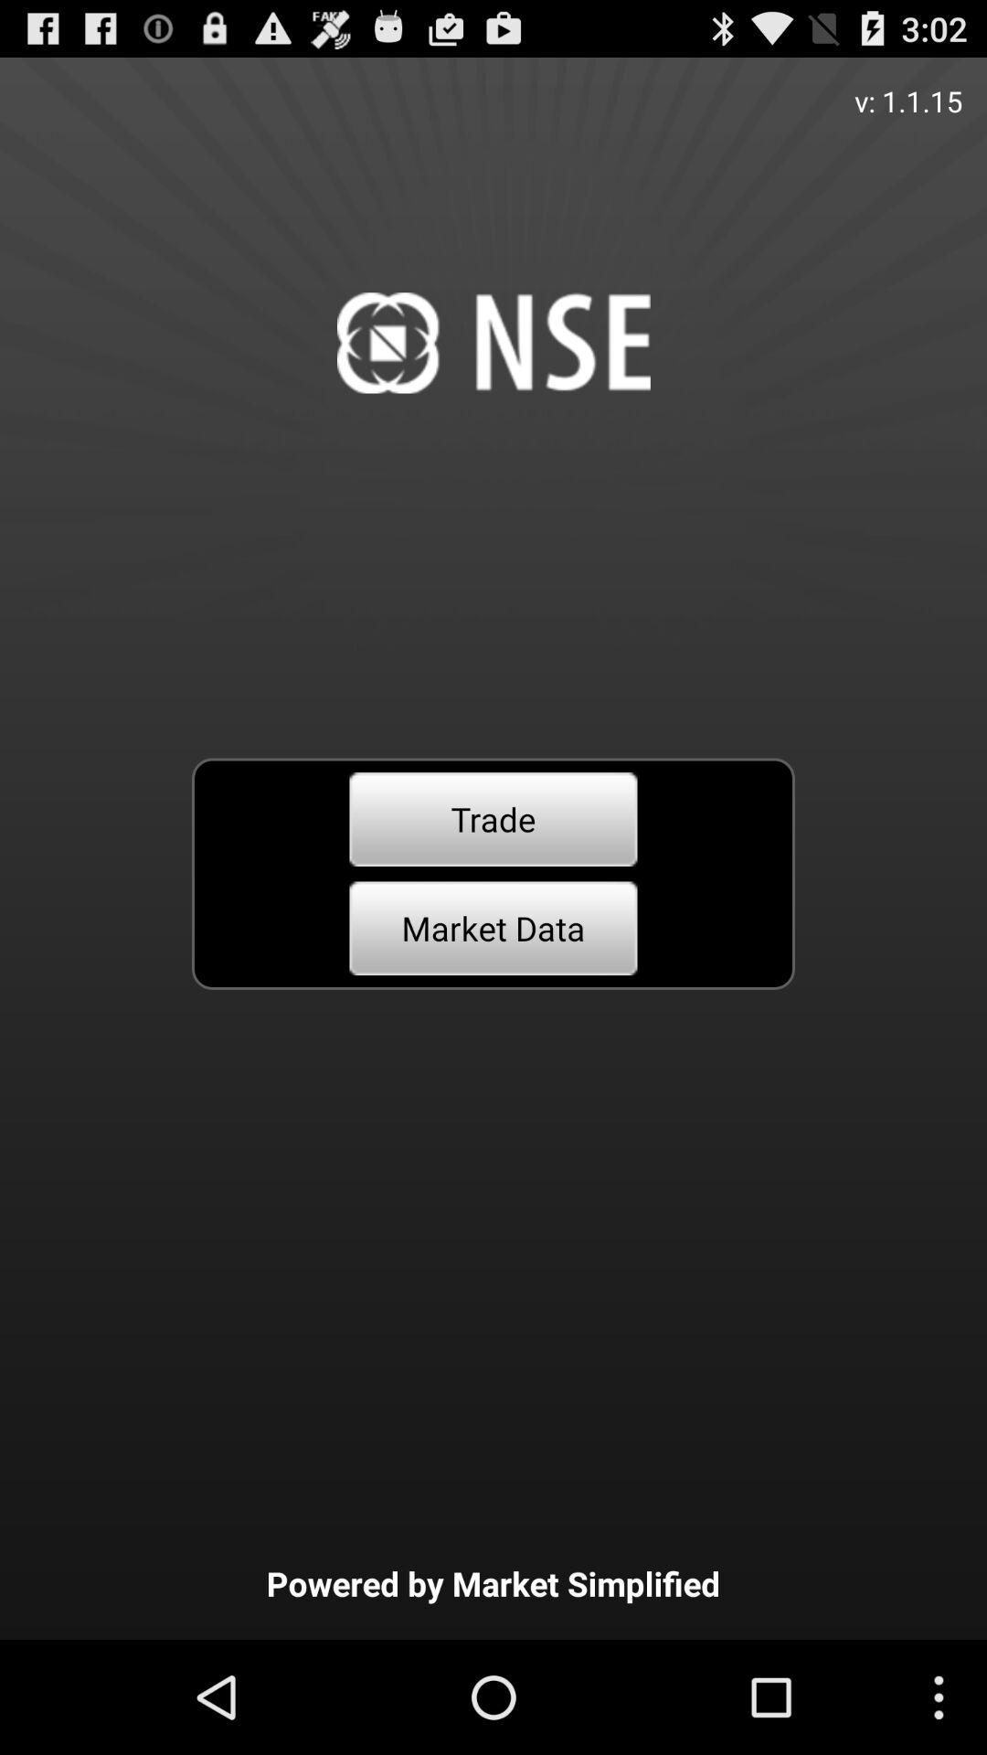 Image resolution: width=987 pixels, height=1755 pixels. Describe the element at coordinates (493, 819) in the screenshot. I see `select the trade` at that location.